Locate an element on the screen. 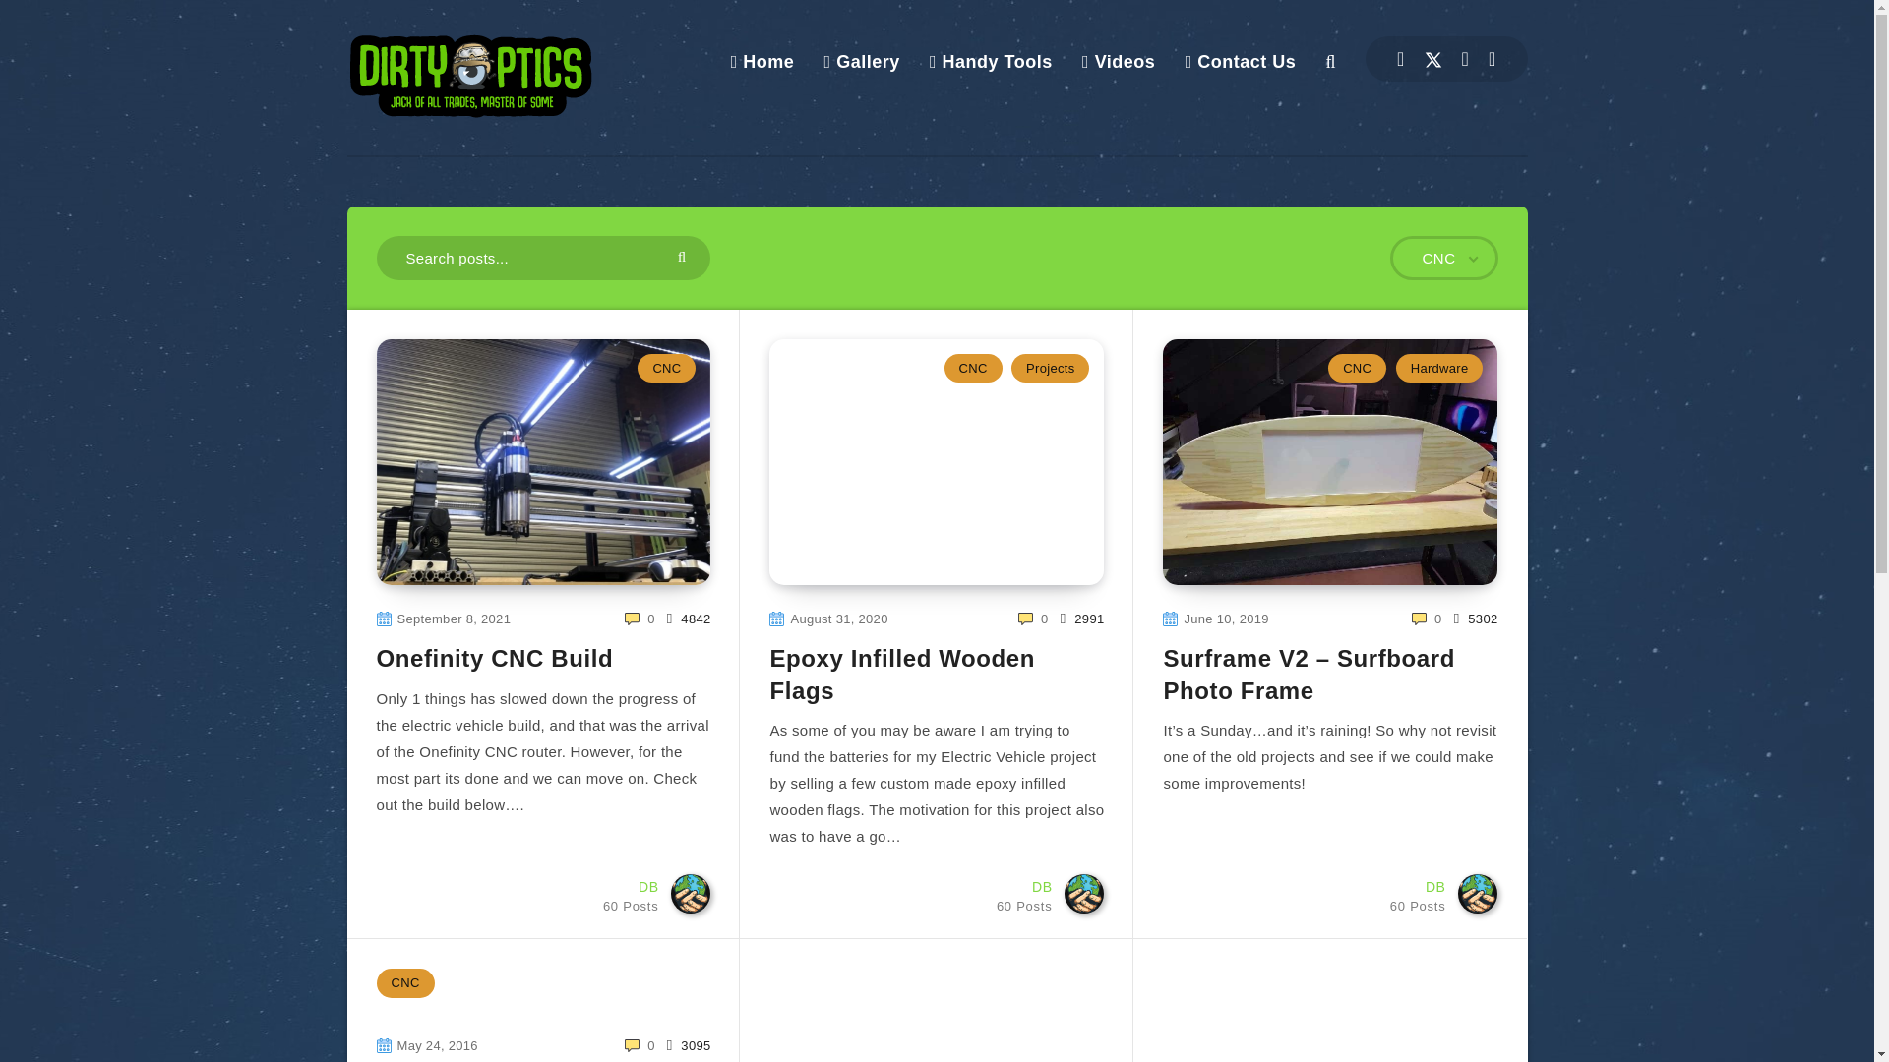 The height and width of the screenshot is (1062, 1889). Projects is located at coordinates (1028, 891).